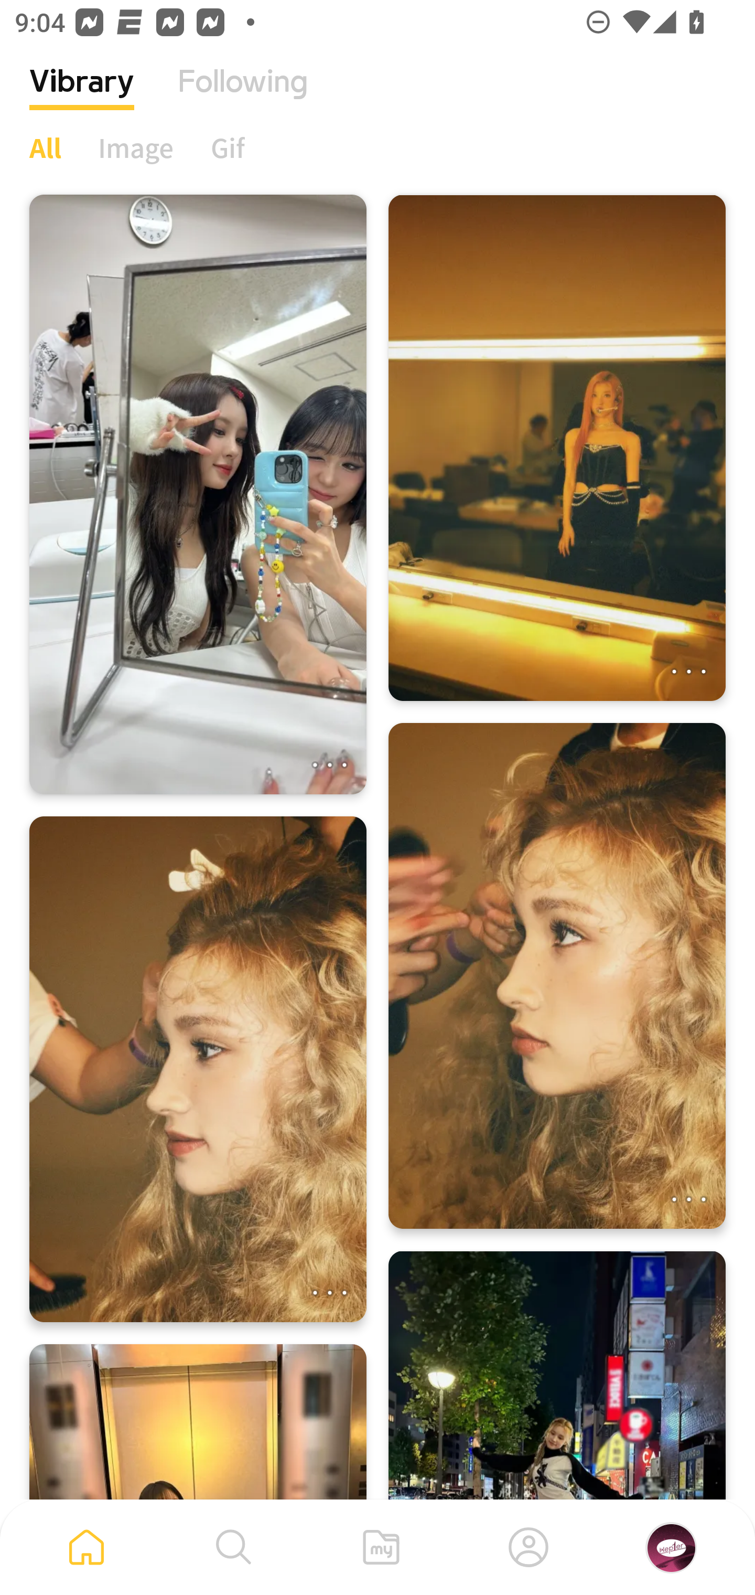  What do you see at coordinates (136, 147) in the screenshot?
I see `Image` at bounding box center [136, 147].